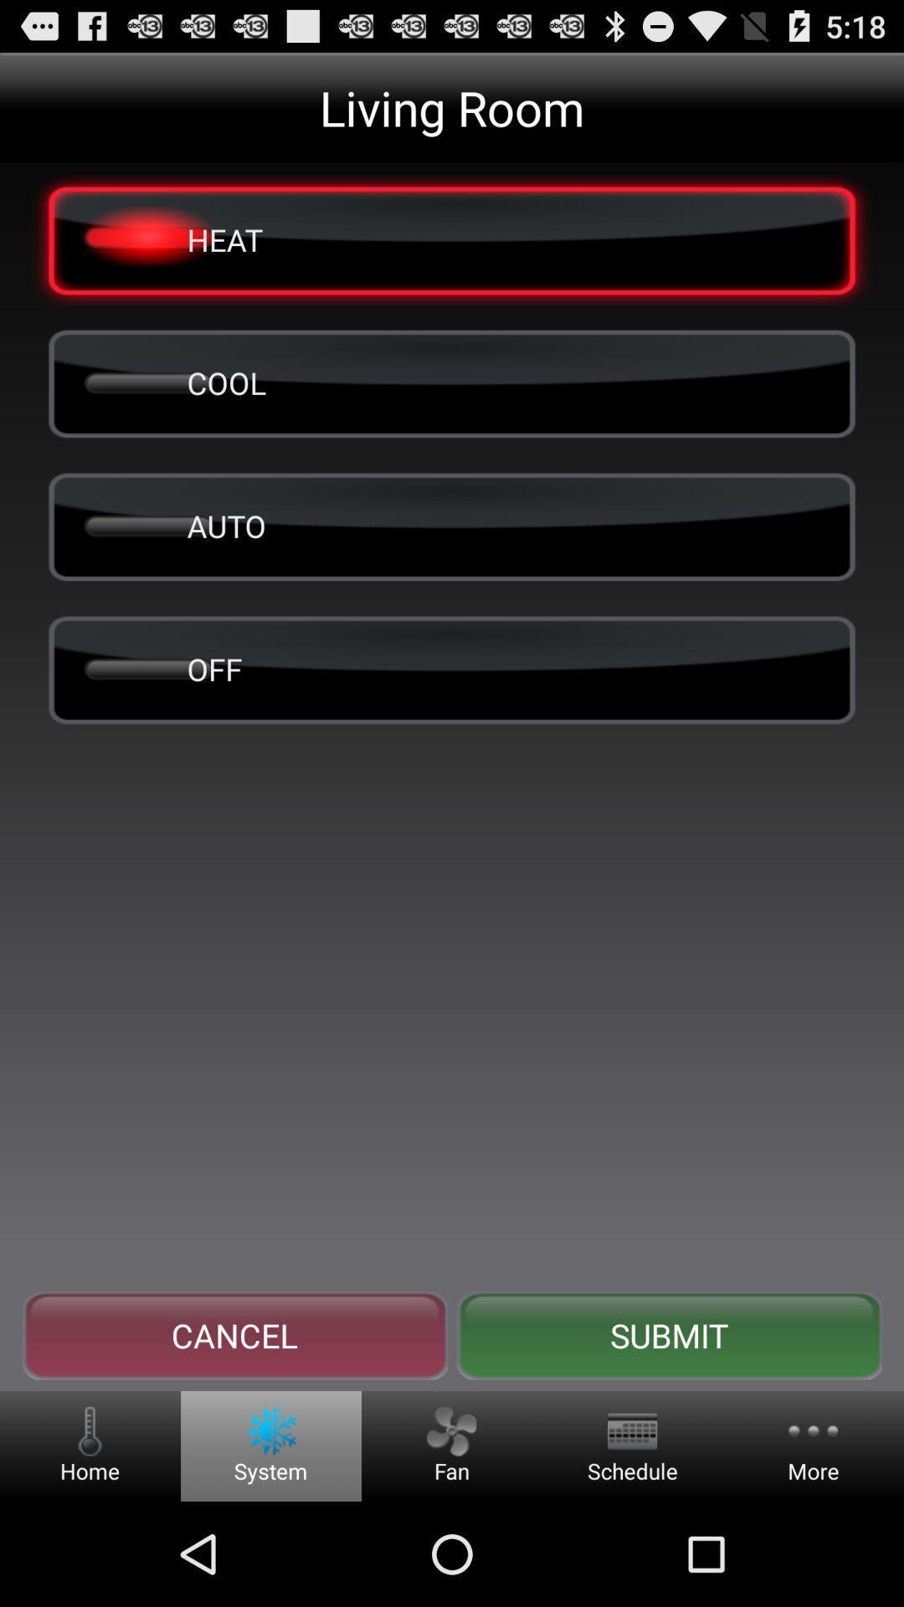 The width and height of the screenshot is (904, 1607). I want to click on click item below the cool, so click(452, 526).